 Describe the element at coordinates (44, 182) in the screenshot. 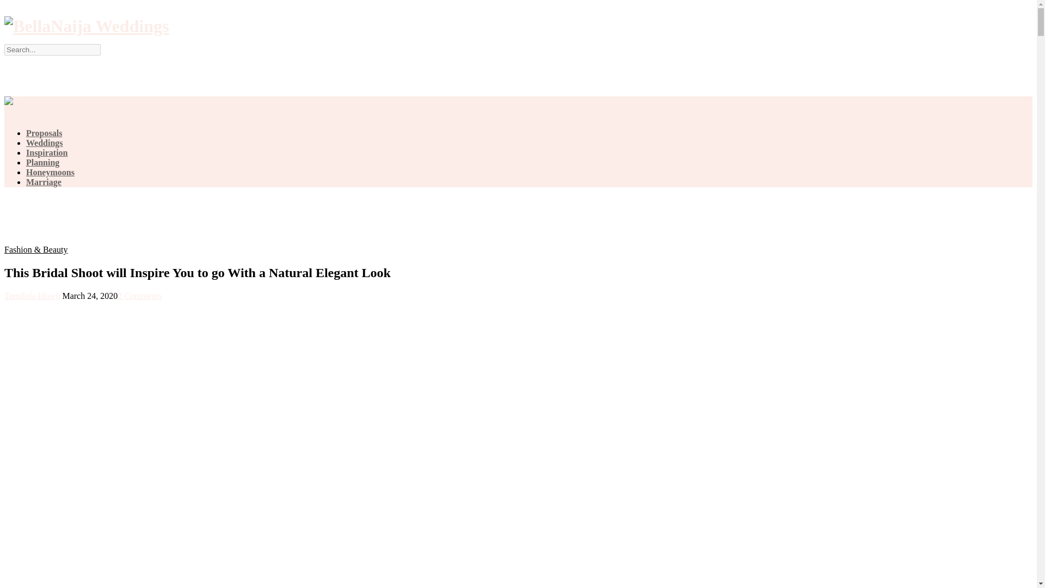

I see `Marriage` at that location.